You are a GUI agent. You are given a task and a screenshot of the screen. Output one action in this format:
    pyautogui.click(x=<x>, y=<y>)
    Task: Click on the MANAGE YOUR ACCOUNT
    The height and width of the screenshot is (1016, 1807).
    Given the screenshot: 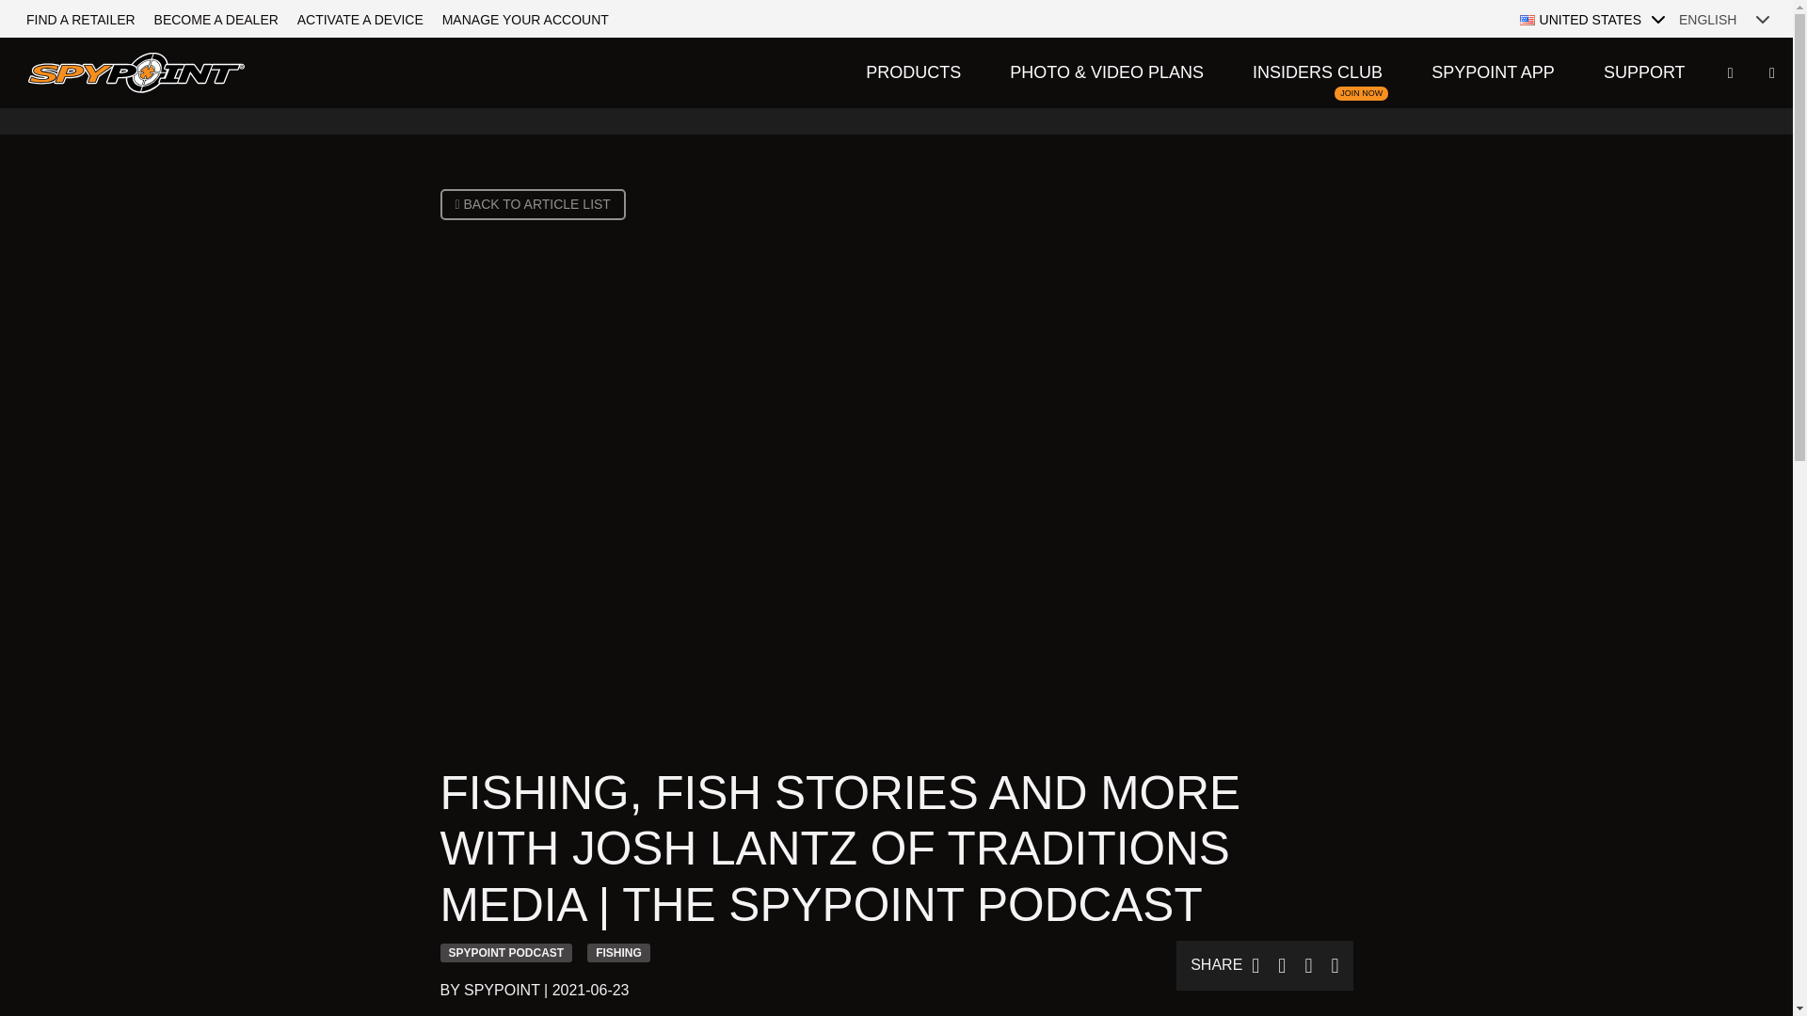 What is the action you would take?
    pyautogui.click(x=525, y=19)
    